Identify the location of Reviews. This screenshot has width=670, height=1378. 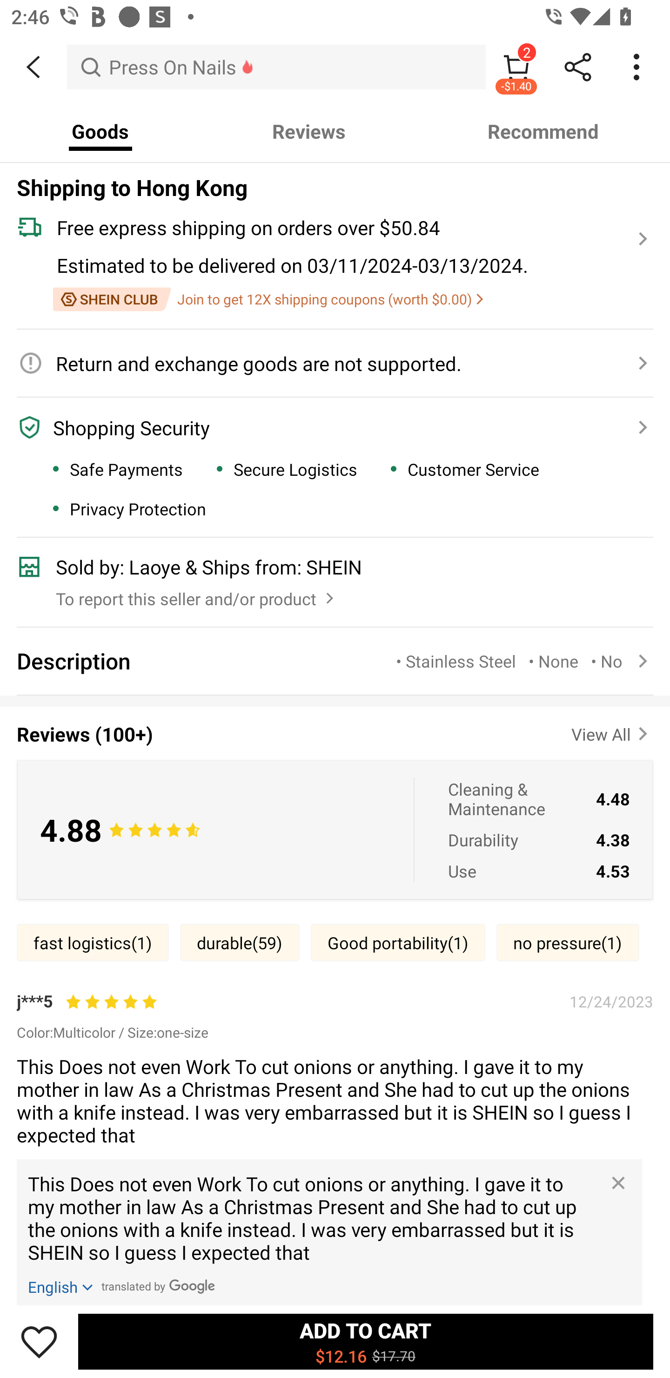
(309, 131).